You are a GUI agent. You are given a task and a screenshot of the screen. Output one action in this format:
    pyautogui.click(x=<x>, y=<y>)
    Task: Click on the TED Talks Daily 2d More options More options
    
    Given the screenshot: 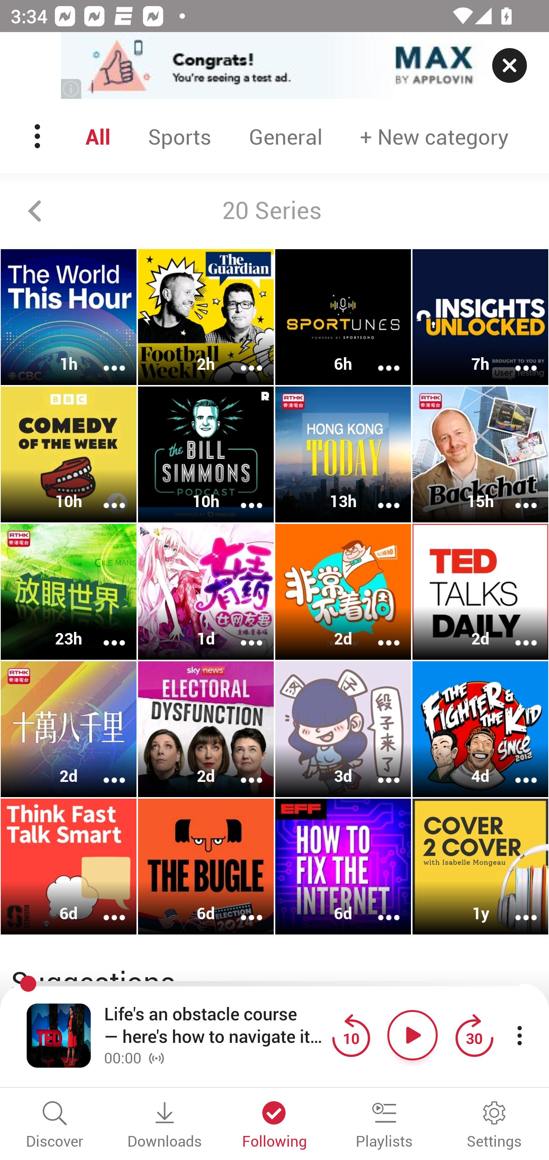 What is the action you would take?
    pyautogui.click(x=480, y=591)
    